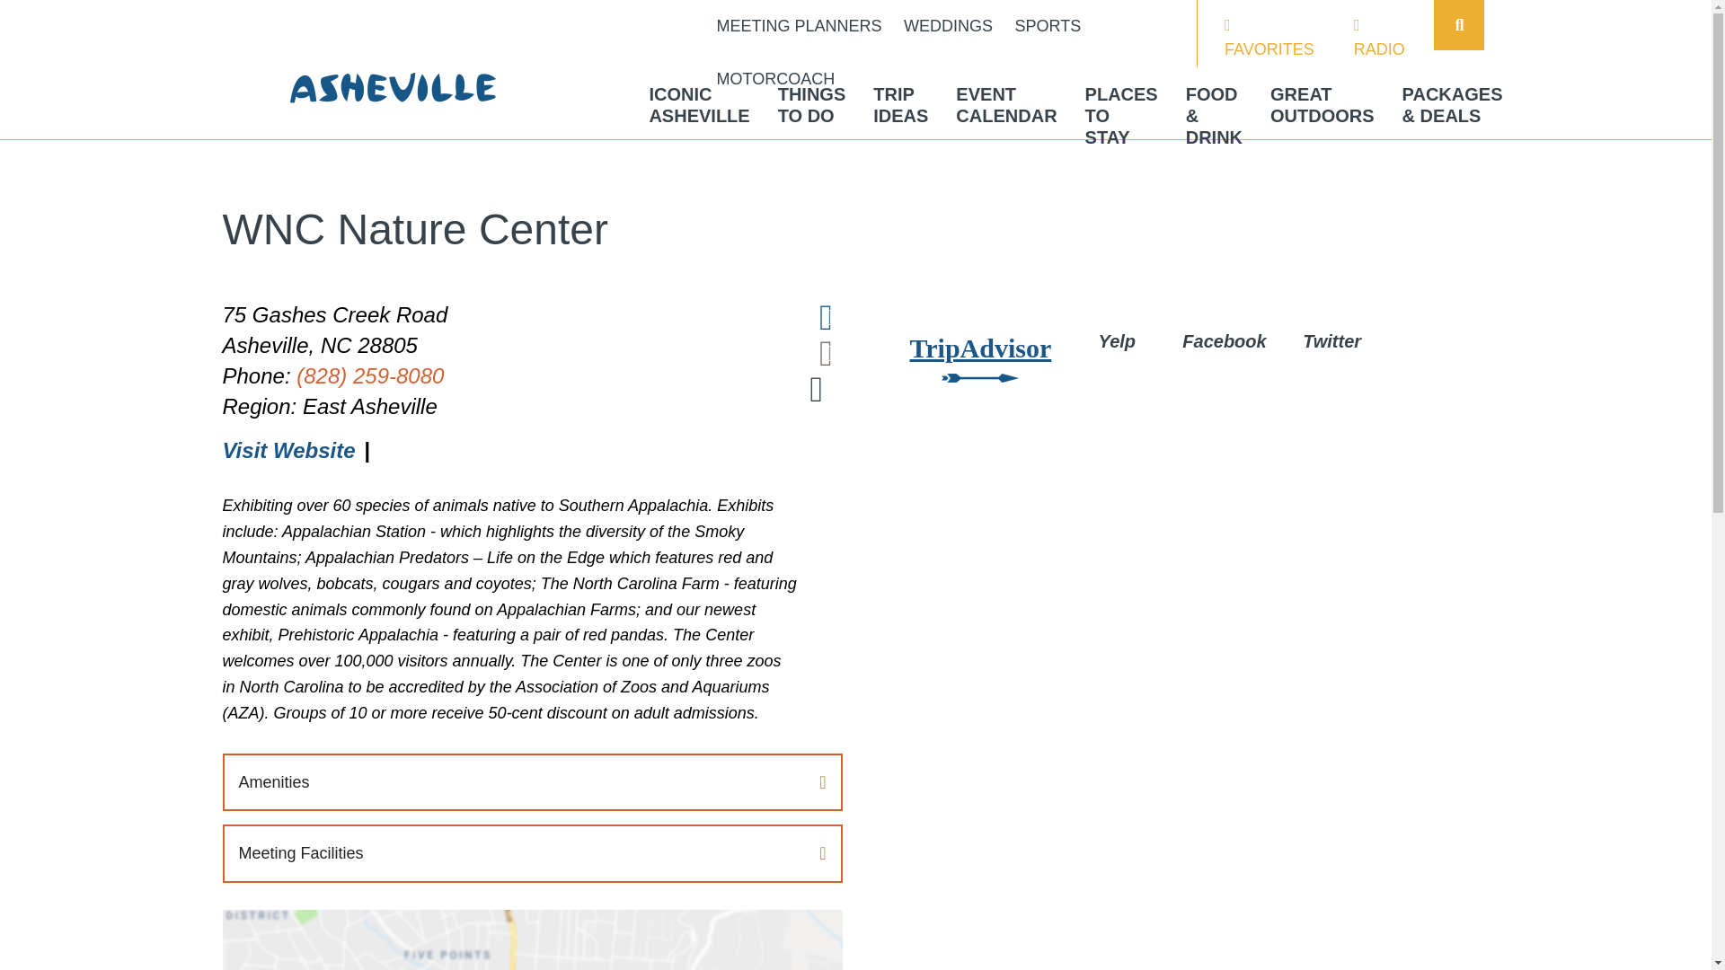 The width and height of the screenshot is (1725, 970). Describe the element at coordinates (1270, 38) in the screenshot. I see `FAVORITES` at that location.